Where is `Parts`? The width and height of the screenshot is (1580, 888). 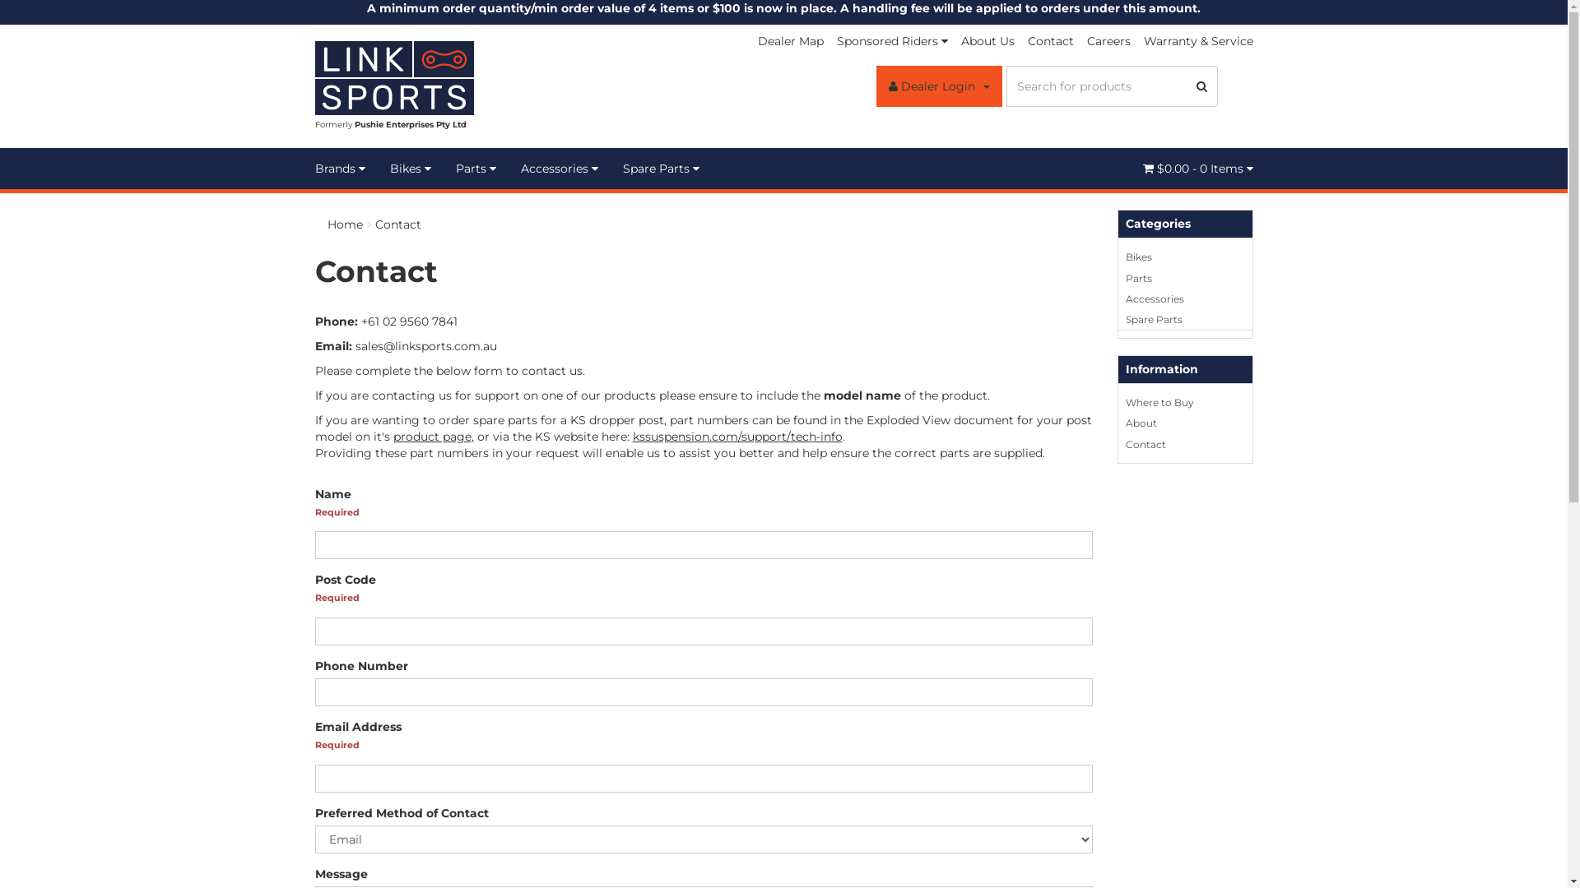 Parts is located at coordinates (1185, 279).